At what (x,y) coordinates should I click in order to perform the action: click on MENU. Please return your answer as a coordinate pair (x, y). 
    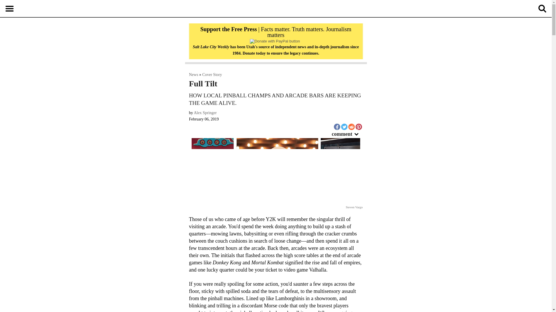
    Looking at the image, I should click on (9, 8).